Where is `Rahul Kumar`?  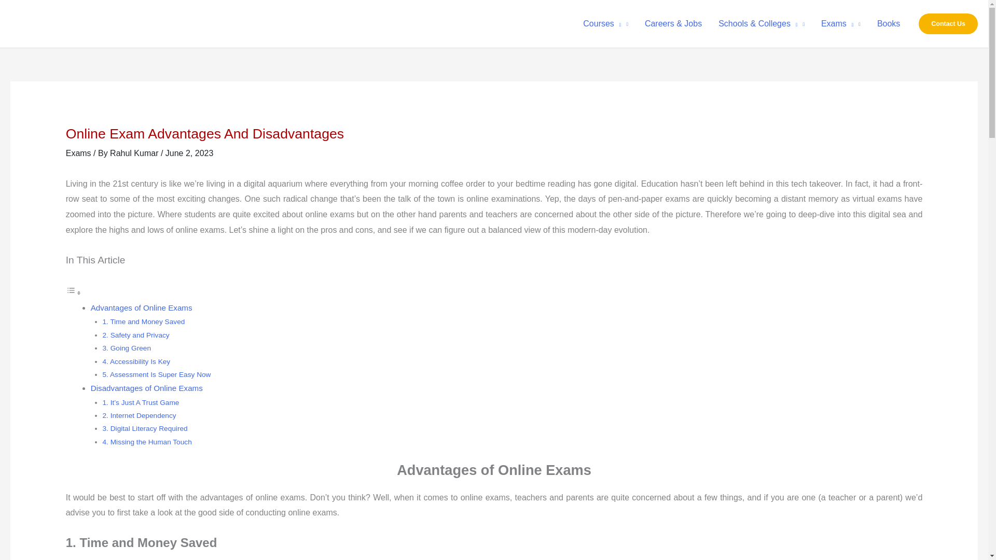
Rahul Kumar is located at coordinates (135, 153).